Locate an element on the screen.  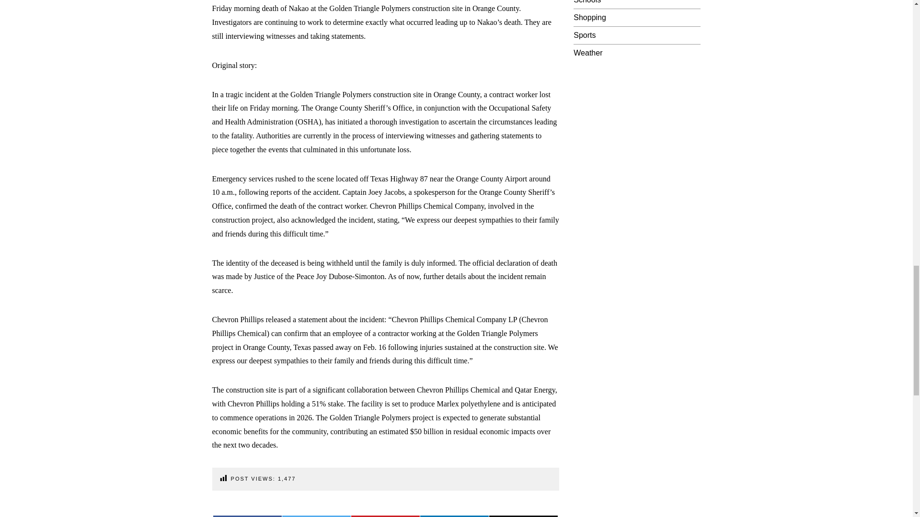
Weather is located at coordinates (587, 53).